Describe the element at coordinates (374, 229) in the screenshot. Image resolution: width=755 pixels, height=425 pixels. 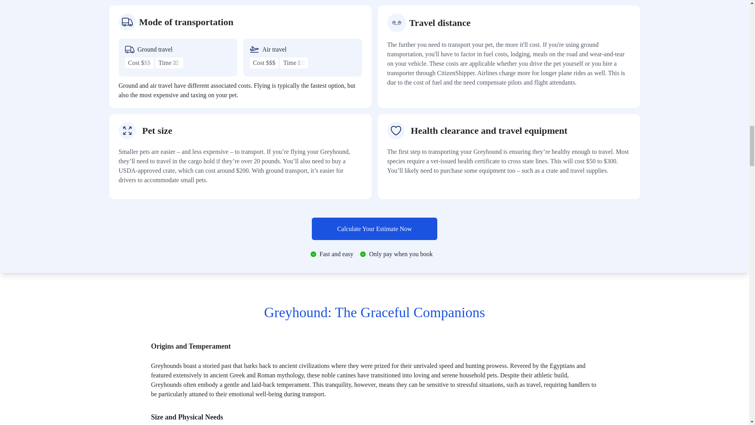
I see `Calculate Your Estimate Now` at that location.